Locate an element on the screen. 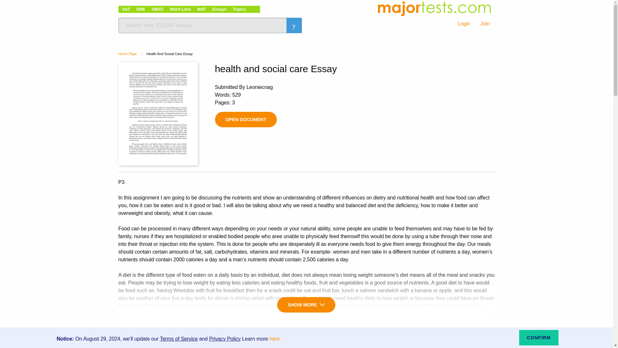 This screenshot has height=348, width=618. GMAT is located at coordinates (157, 9).